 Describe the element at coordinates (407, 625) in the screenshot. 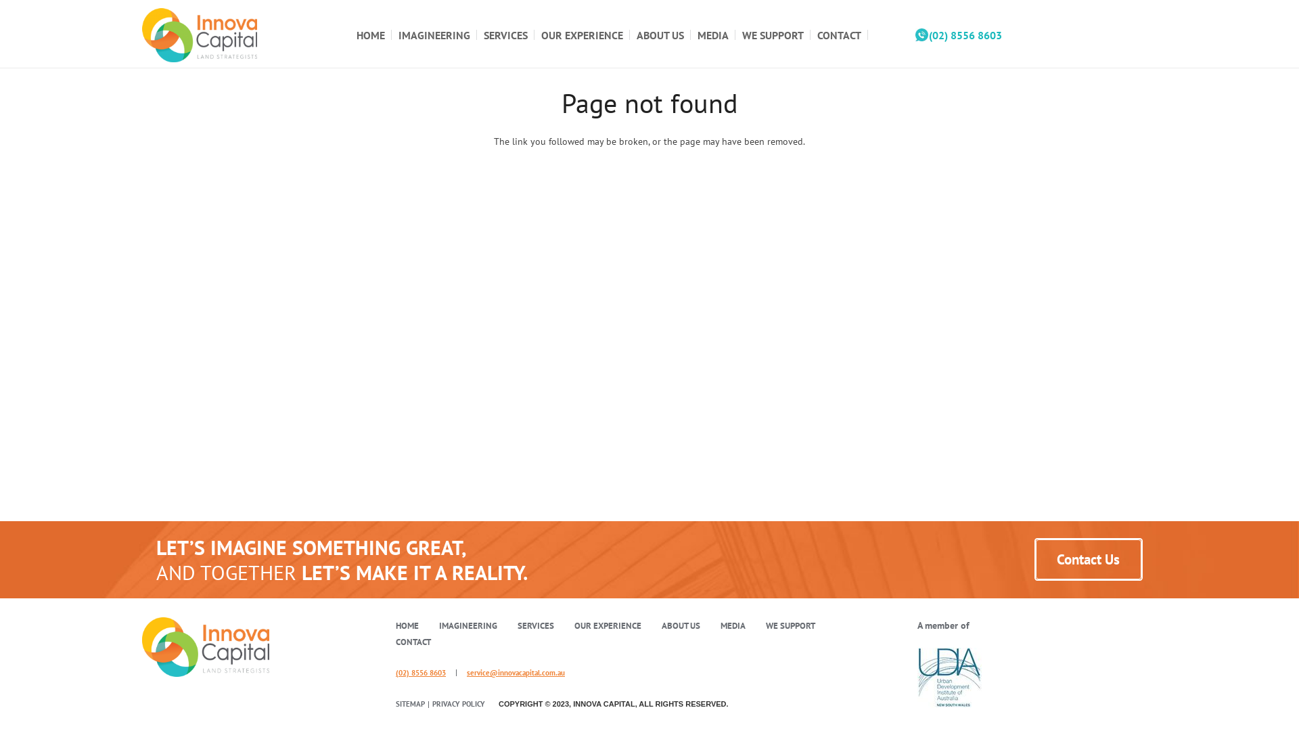

I see `HOME` at that location.